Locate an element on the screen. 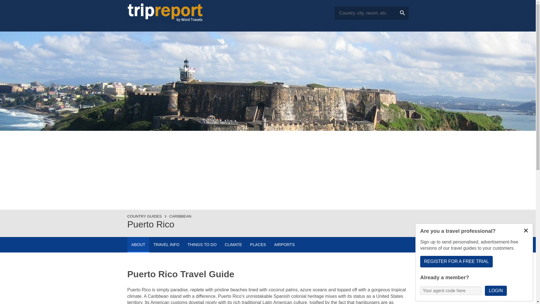 The height and width of the screenshot is (304, 540). LOGIN is located at coordinates (496, 290).